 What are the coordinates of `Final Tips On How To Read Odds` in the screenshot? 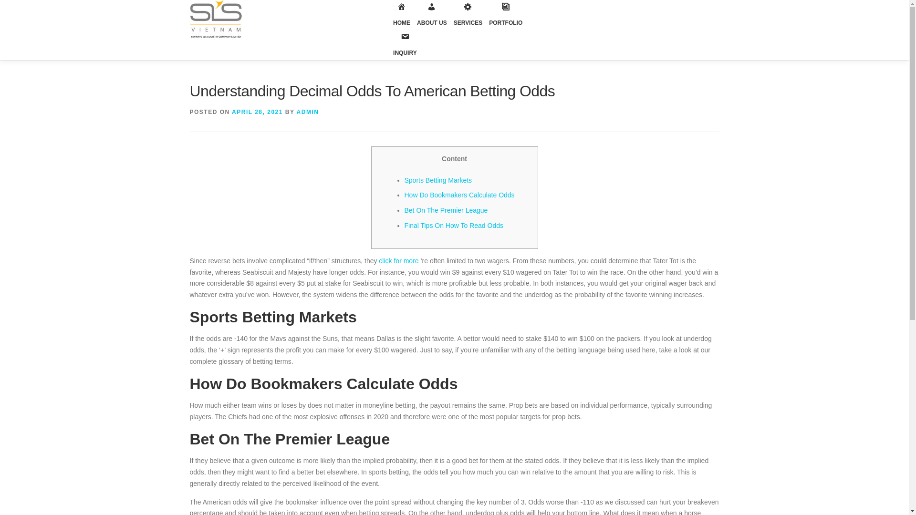 It's located at (454, 225).